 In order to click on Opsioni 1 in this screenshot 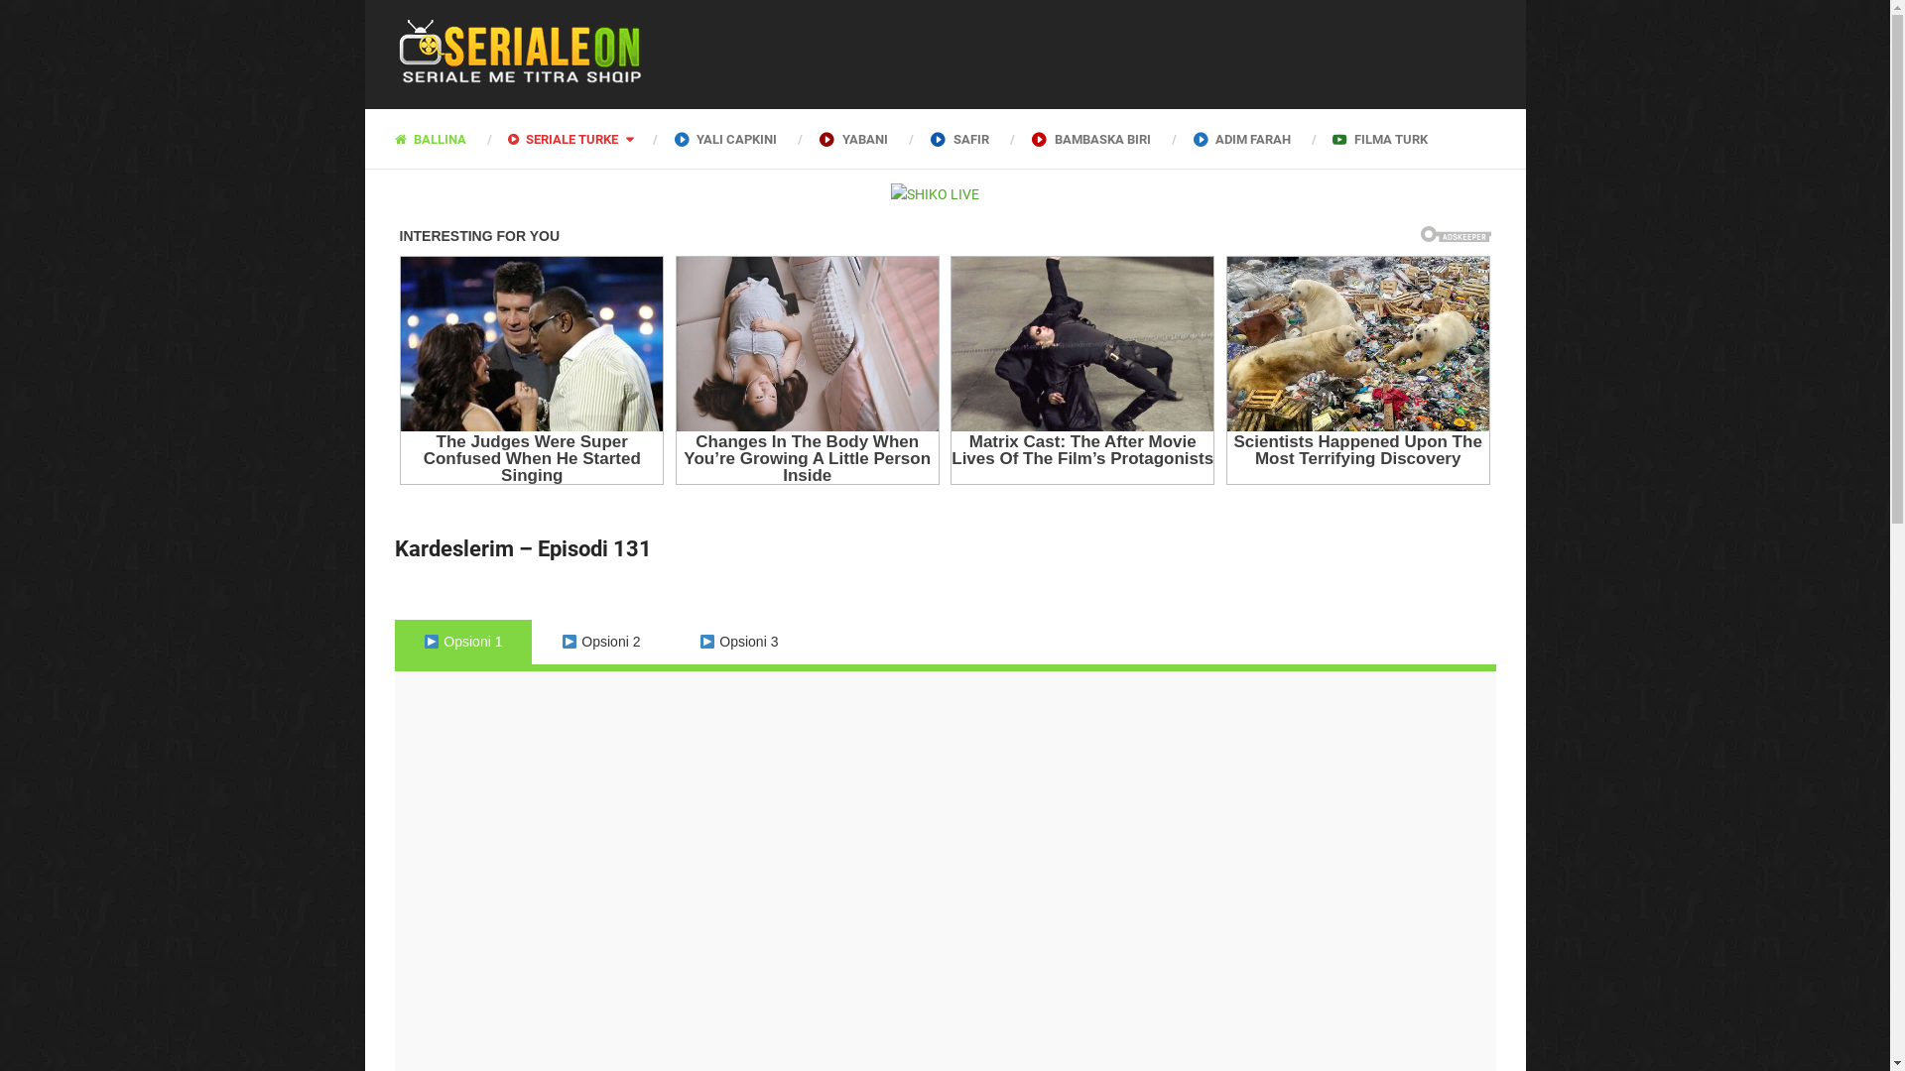, I will do `click(464, 643)`.